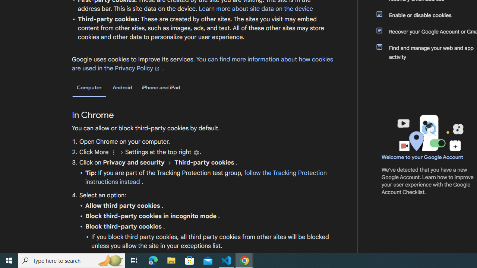  Describe the element at coordinates (169, 163) in the screenshot. I see `and then` at that location.